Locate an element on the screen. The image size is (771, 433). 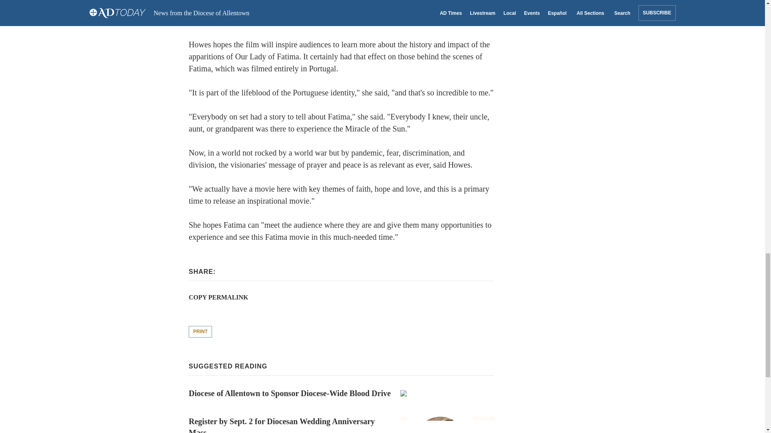
PRINT is located at coordinates (200, 332).